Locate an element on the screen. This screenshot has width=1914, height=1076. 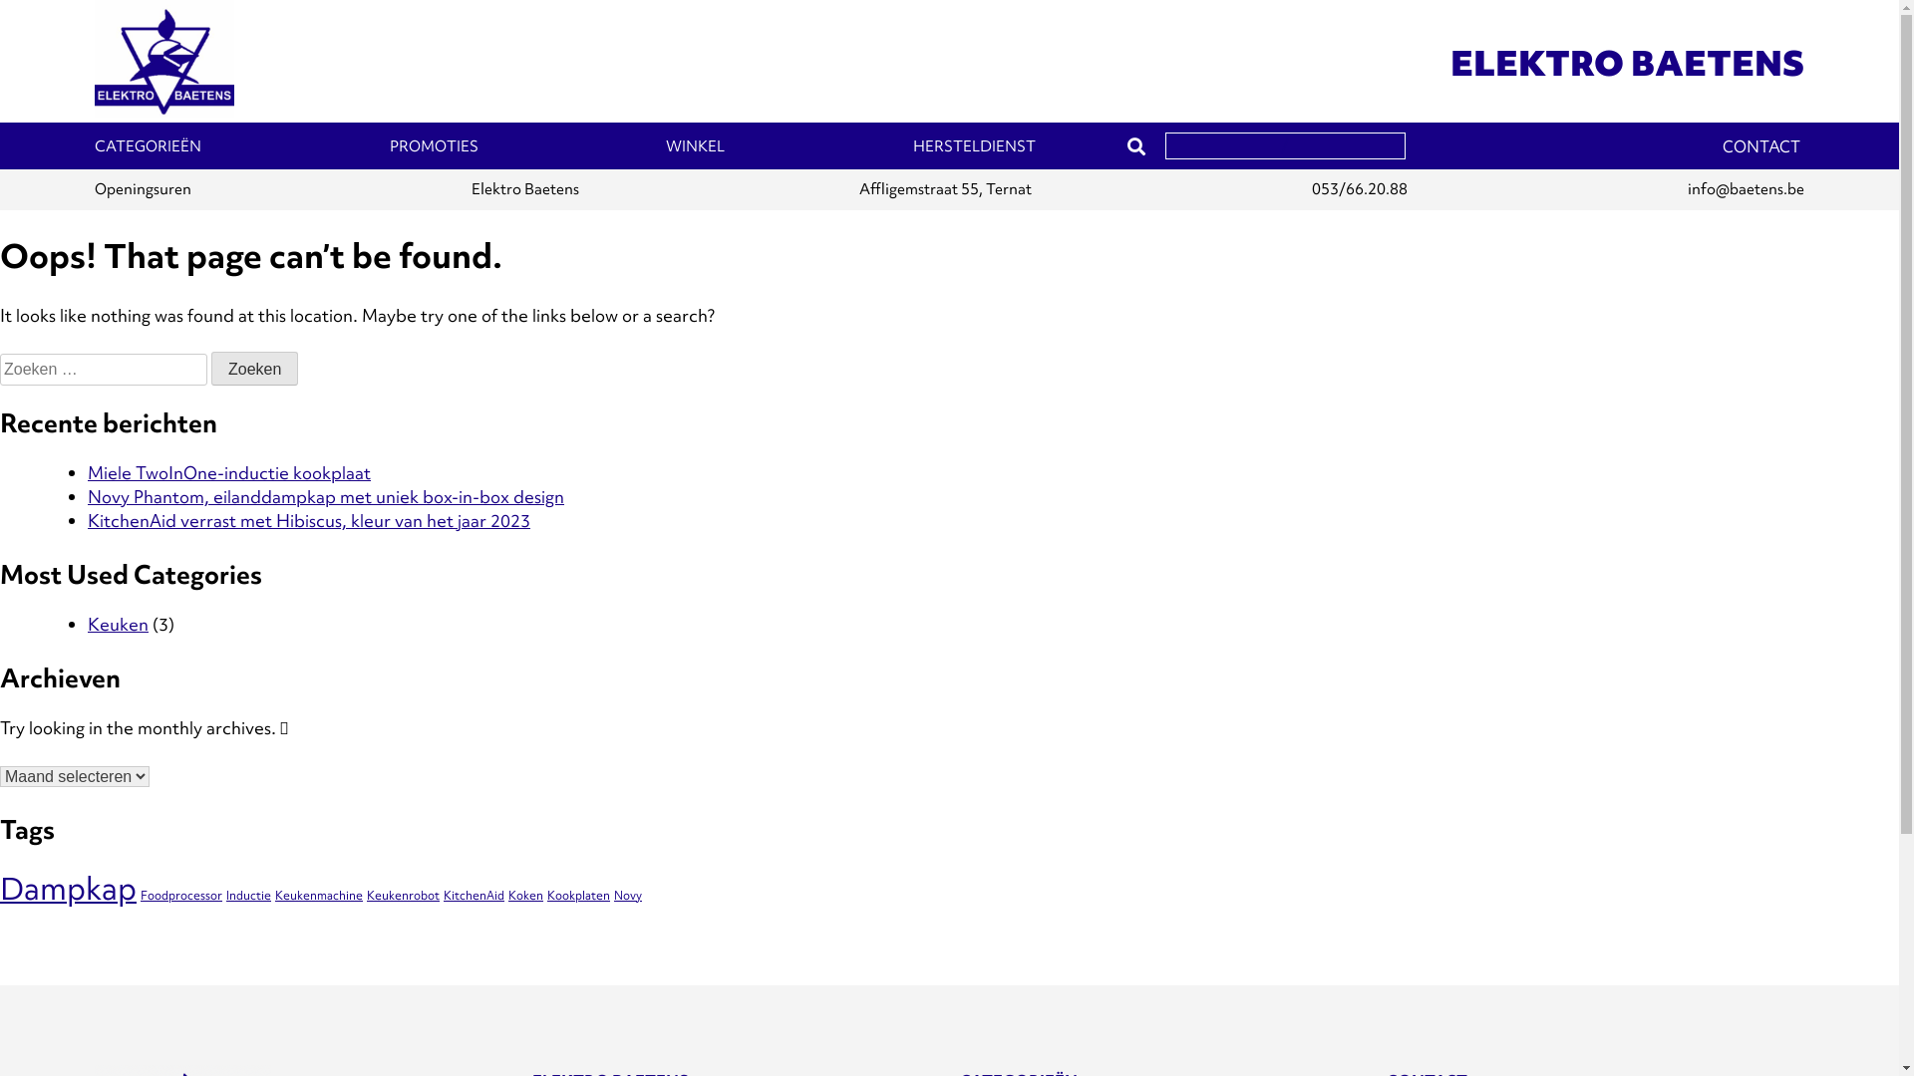
053/66.20.88 is located at coordinates (1360, 189).